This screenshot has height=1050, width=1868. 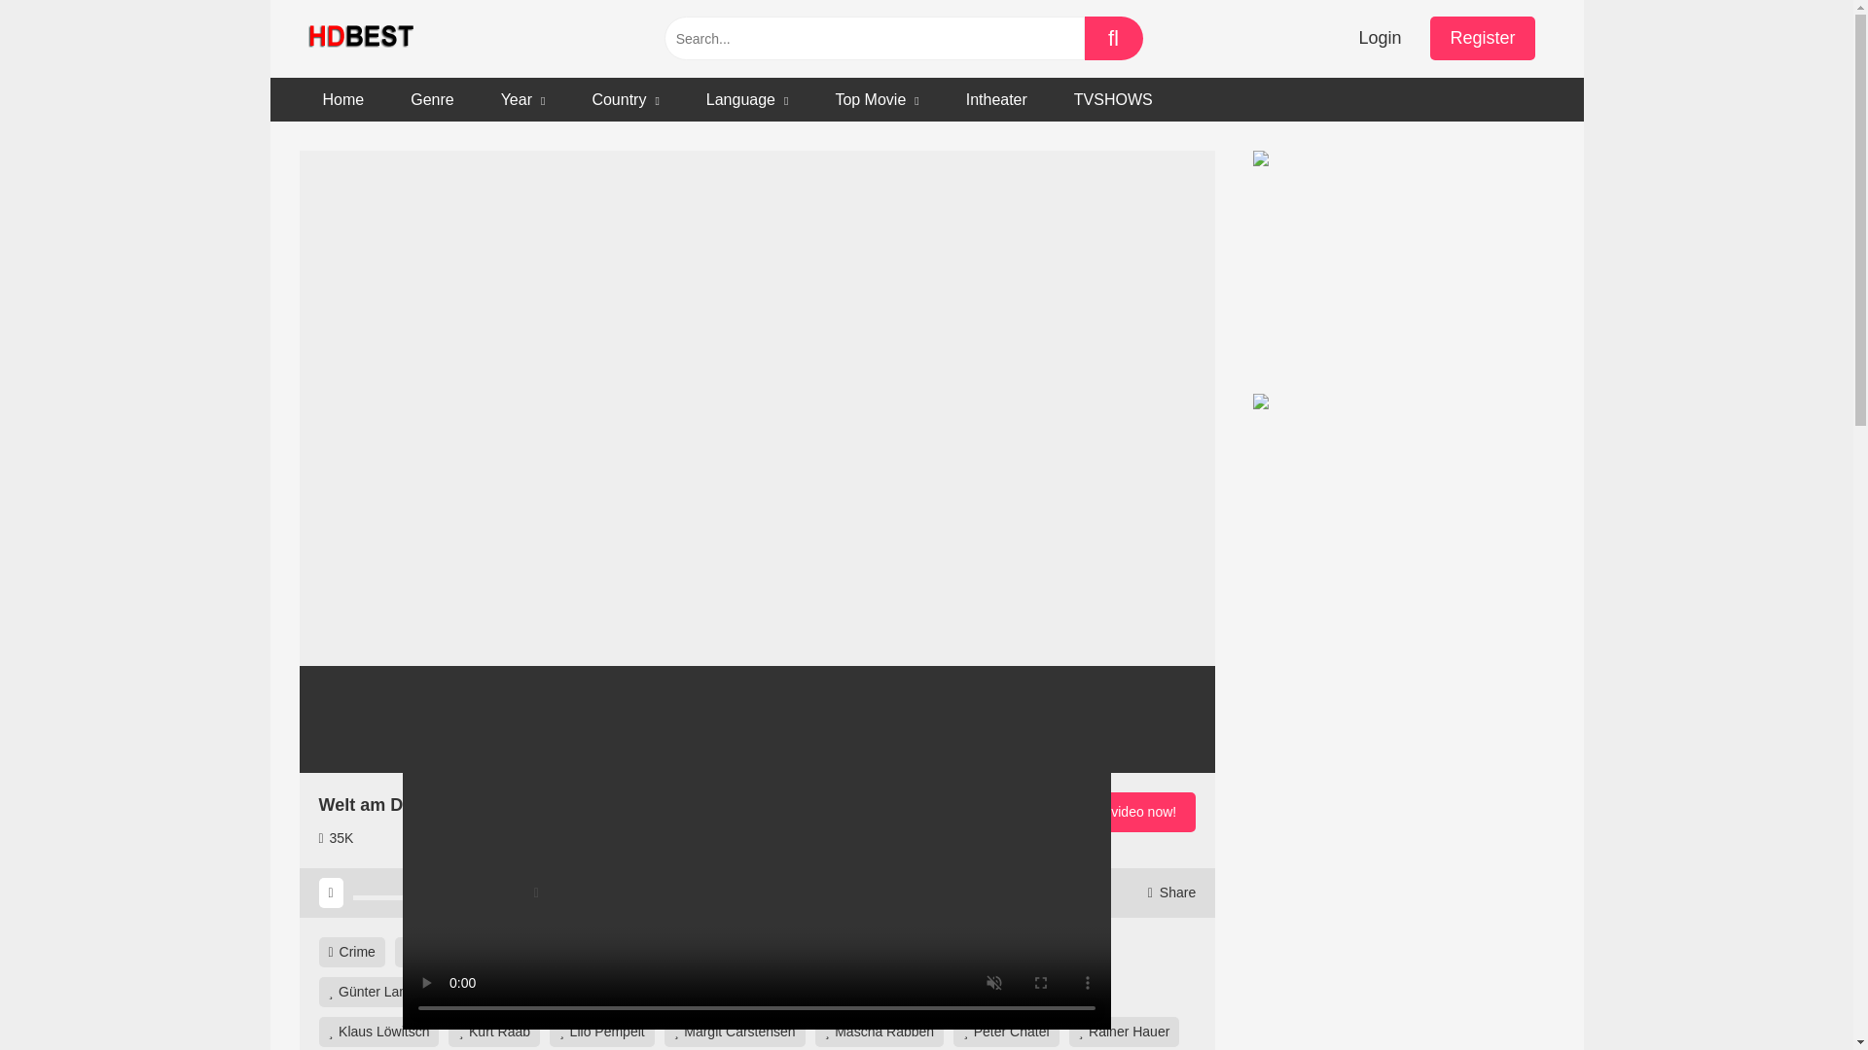 What do you see at coordinates (343, 99) in the screenshot?
I see `Home` at bounding box center [343, 99].